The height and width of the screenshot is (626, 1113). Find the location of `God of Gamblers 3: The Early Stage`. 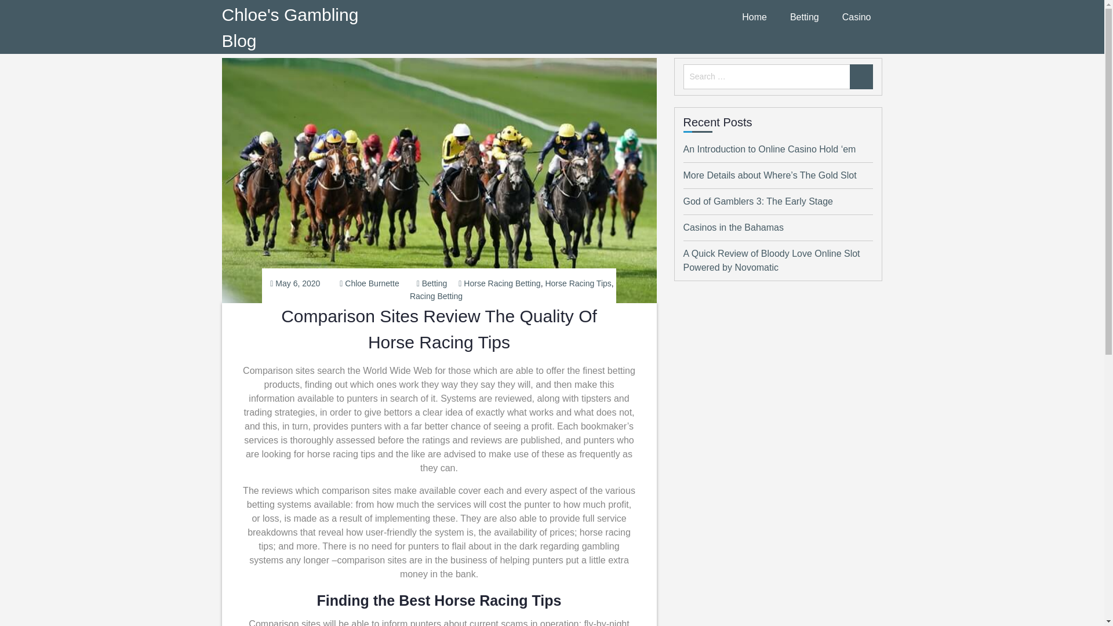

God of Gamblers 3: The Early Stage is located at coordinates (758, 202).